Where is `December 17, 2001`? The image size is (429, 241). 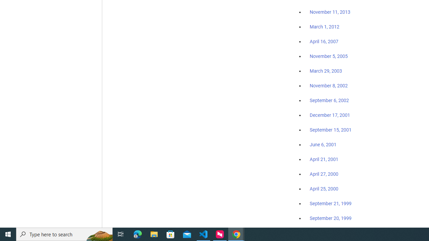
December 17, 2001 is located at coordinates (330, 115).